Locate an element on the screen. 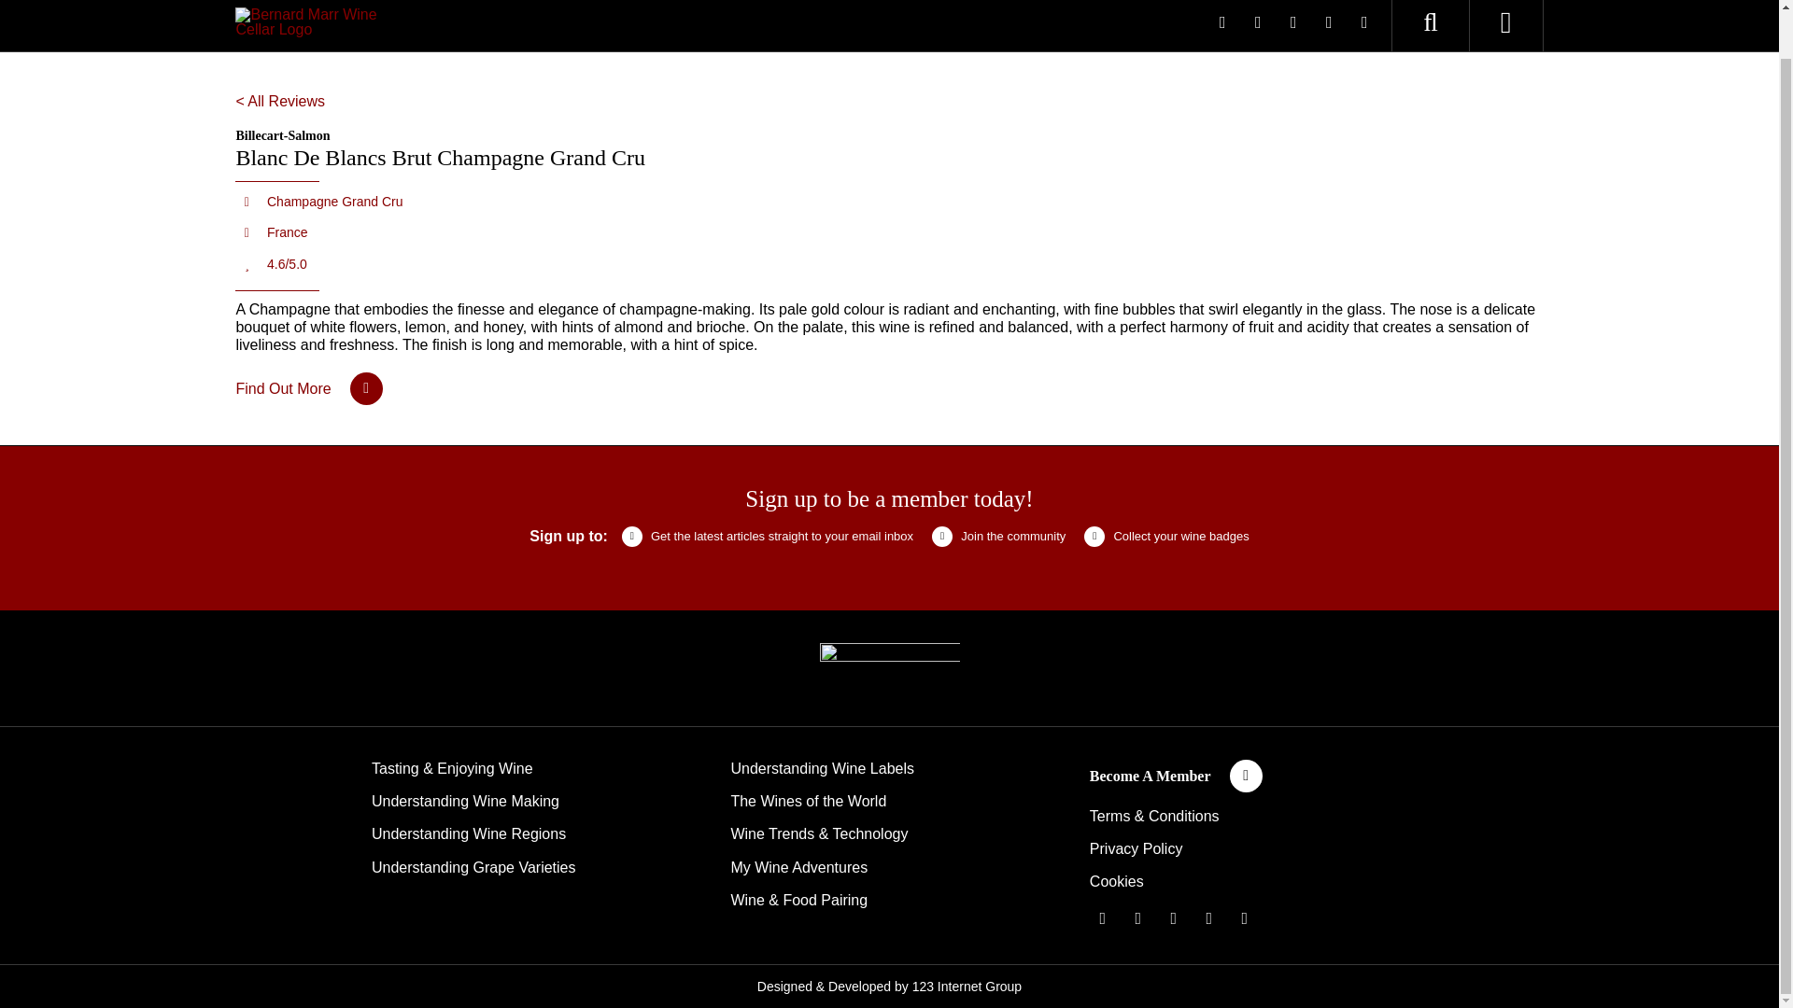 This screenshot has width=1793, height=1008. Blanc de Blancs Brut Champagne Grand Cru is located at coordinates (308, 388).